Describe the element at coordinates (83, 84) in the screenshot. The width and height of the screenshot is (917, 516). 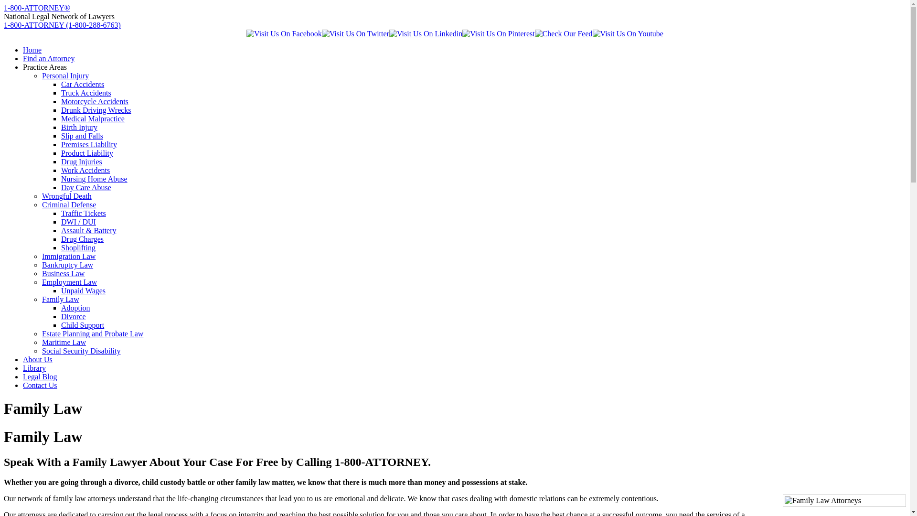
I see `Car Accidents` at that location.